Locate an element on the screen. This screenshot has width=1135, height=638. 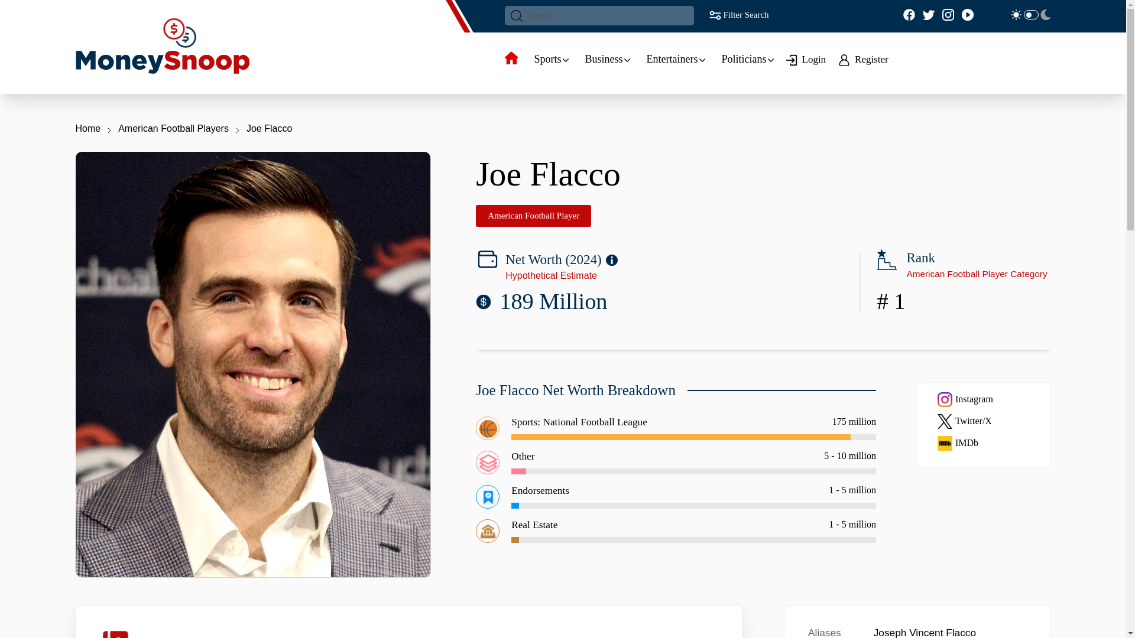
View all American Football Players is located at coordinates (976, 273).